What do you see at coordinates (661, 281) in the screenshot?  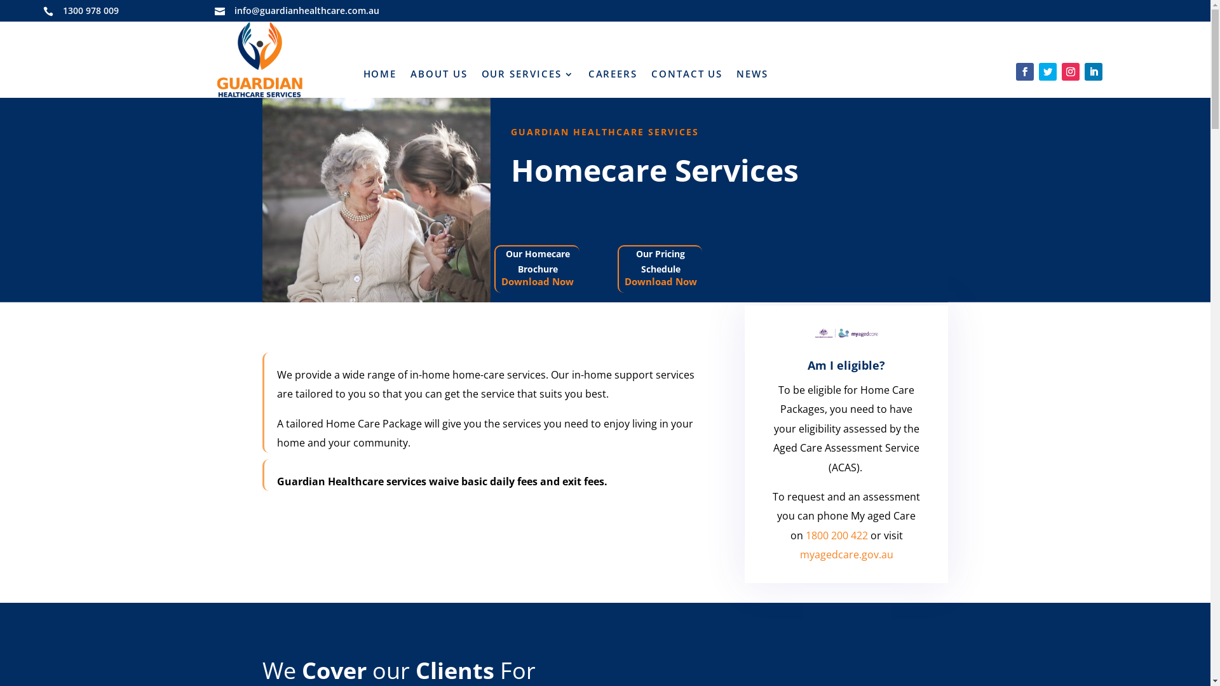 I see `Download Now` at bounding box center [661, 281].